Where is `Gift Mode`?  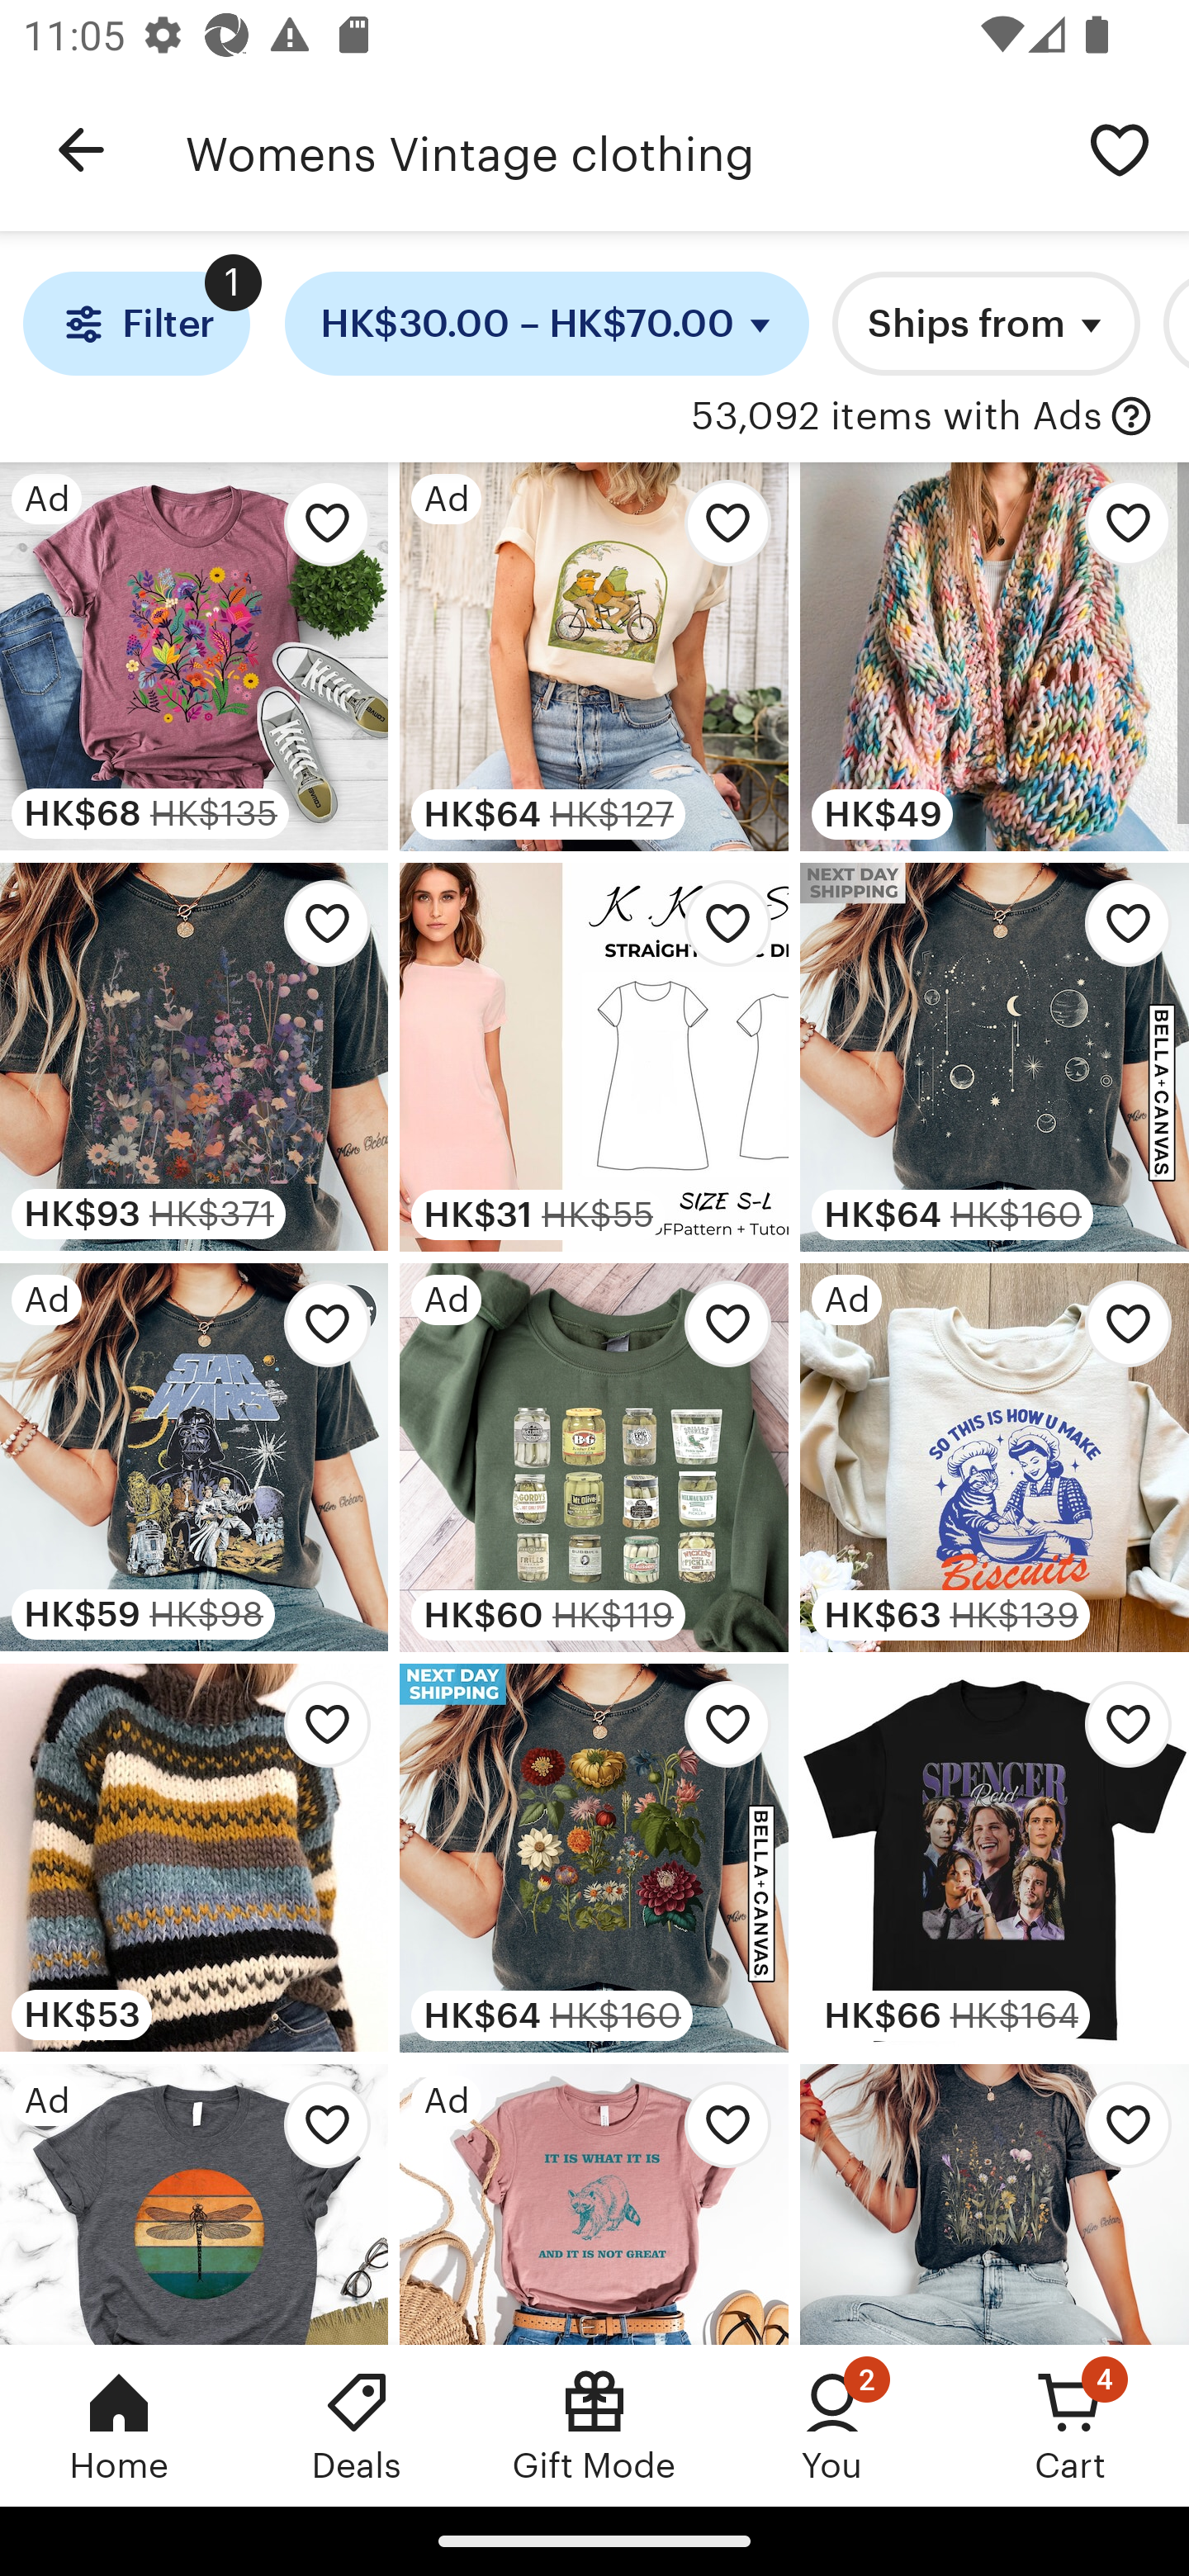
Gift Mode is located at coordinates (594, 2425).